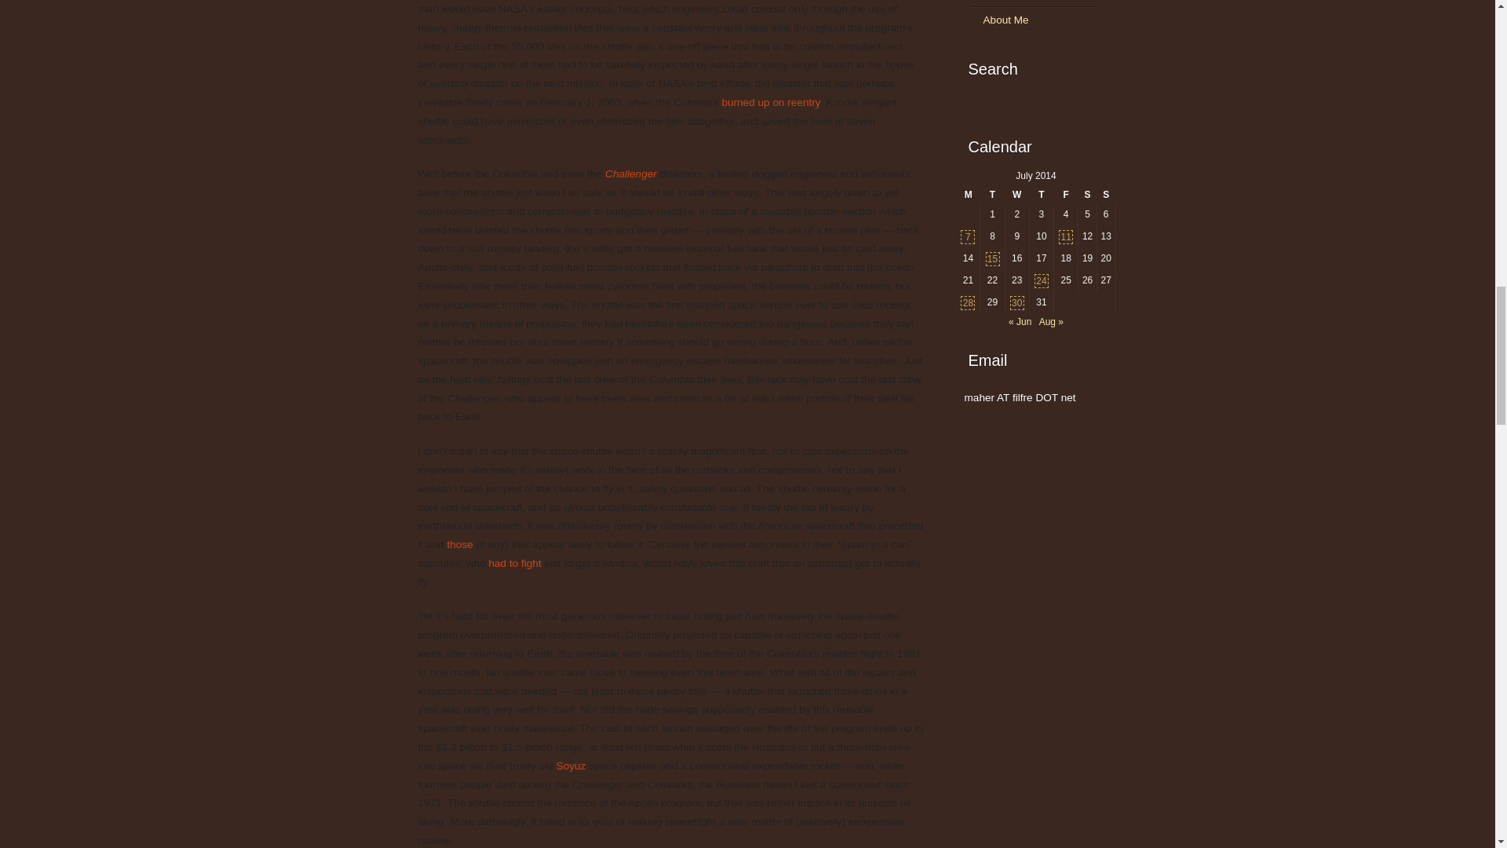 The image size is (1507, 848). Describe the element at coordinates (631, 173) in the screenshot. I see `Challenger` at that location.